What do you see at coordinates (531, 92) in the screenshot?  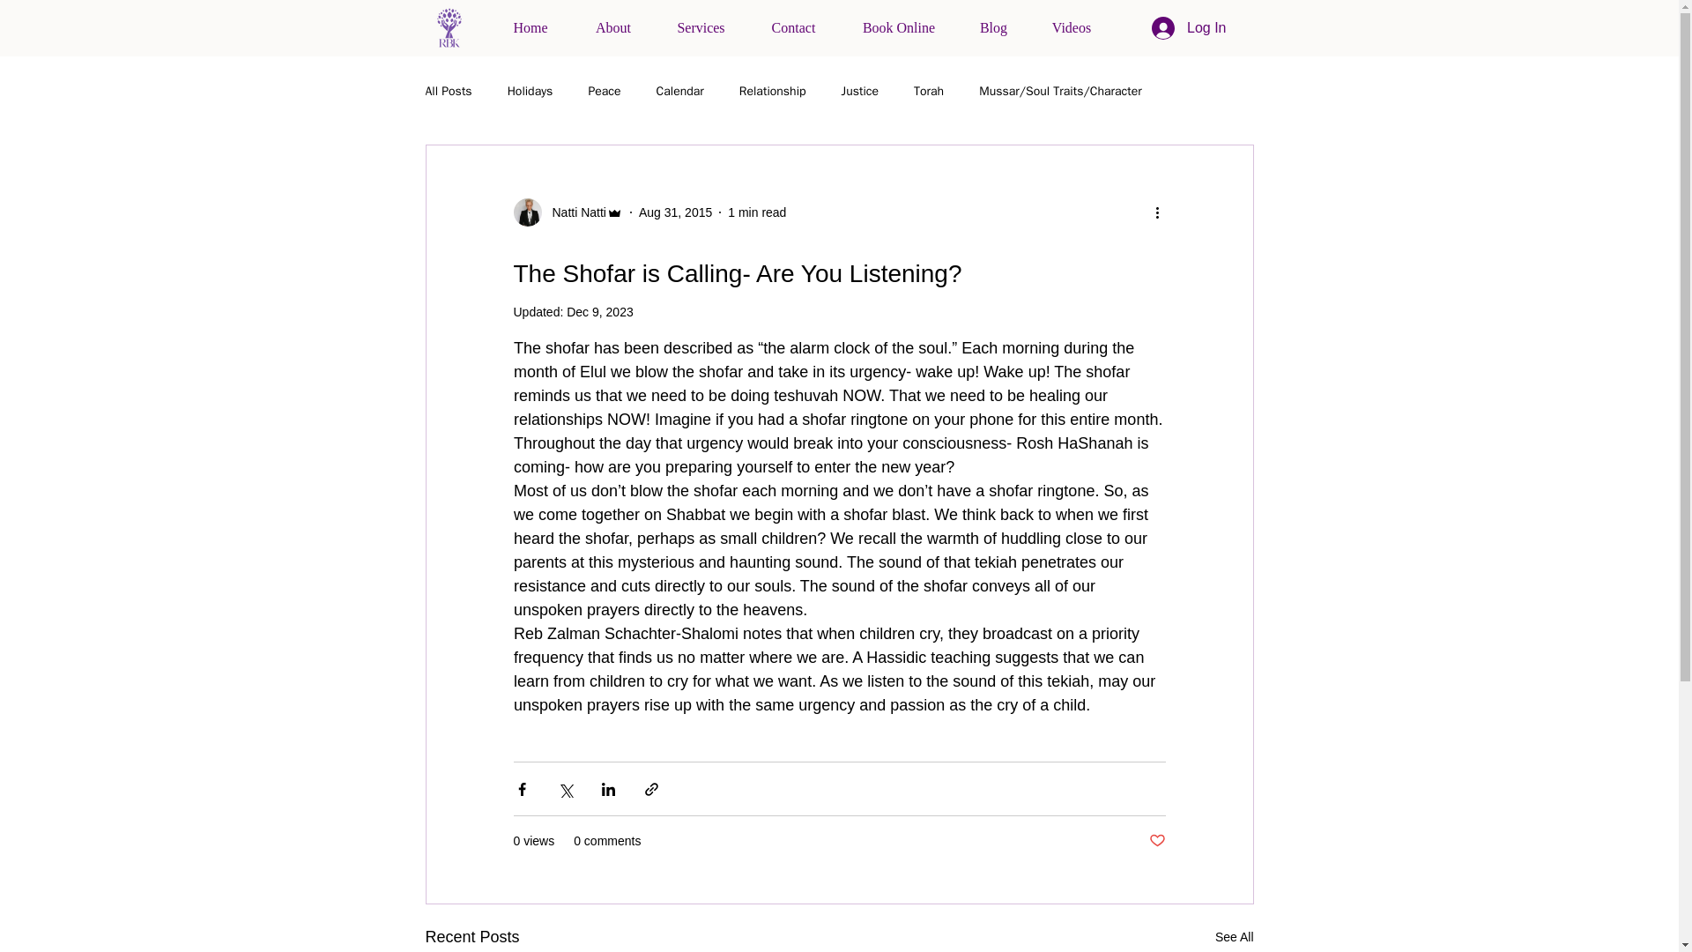 I see `Holidays` at bounding box center [531, 92].